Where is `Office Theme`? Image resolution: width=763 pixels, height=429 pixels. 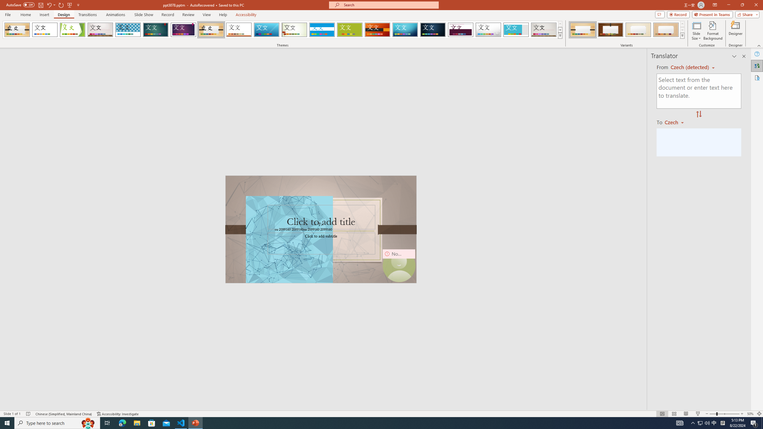
Office Theme is located at coordinates (45, 30).